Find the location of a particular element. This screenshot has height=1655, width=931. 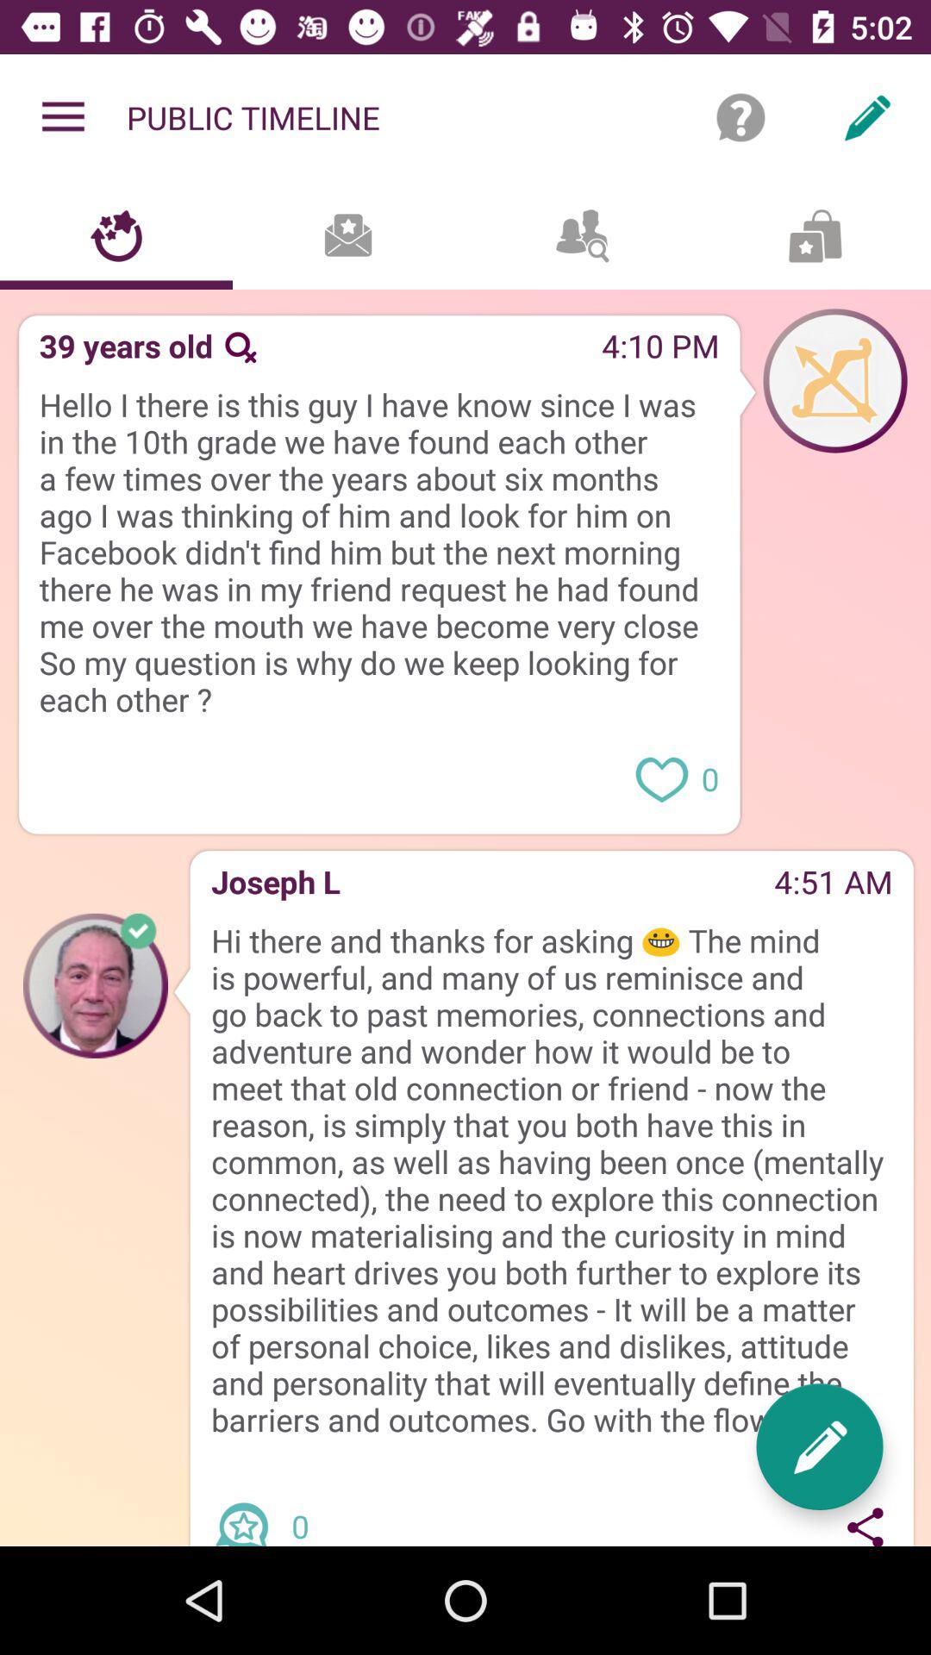

select icon above hello i there is located at coordinates (429, 352).